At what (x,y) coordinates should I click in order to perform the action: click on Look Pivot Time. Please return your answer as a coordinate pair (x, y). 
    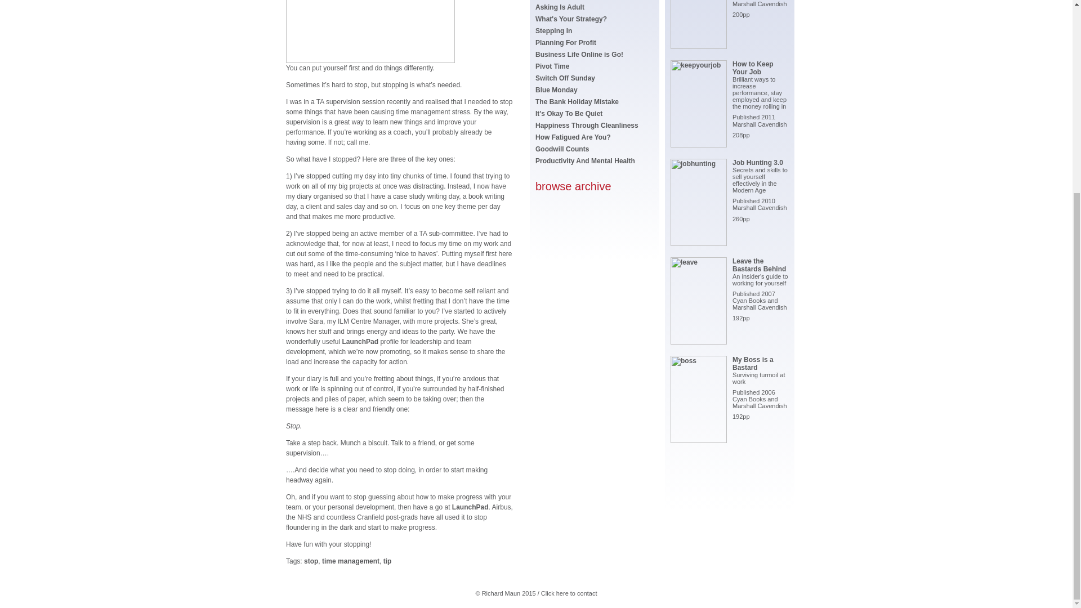
    Looking at the image, I should click on (552, 66).